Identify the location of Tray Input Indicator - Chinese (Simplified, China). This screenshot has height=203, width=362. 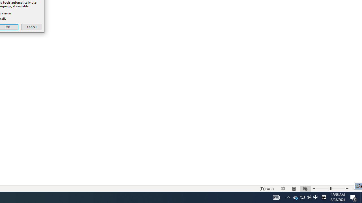
(323, 188).